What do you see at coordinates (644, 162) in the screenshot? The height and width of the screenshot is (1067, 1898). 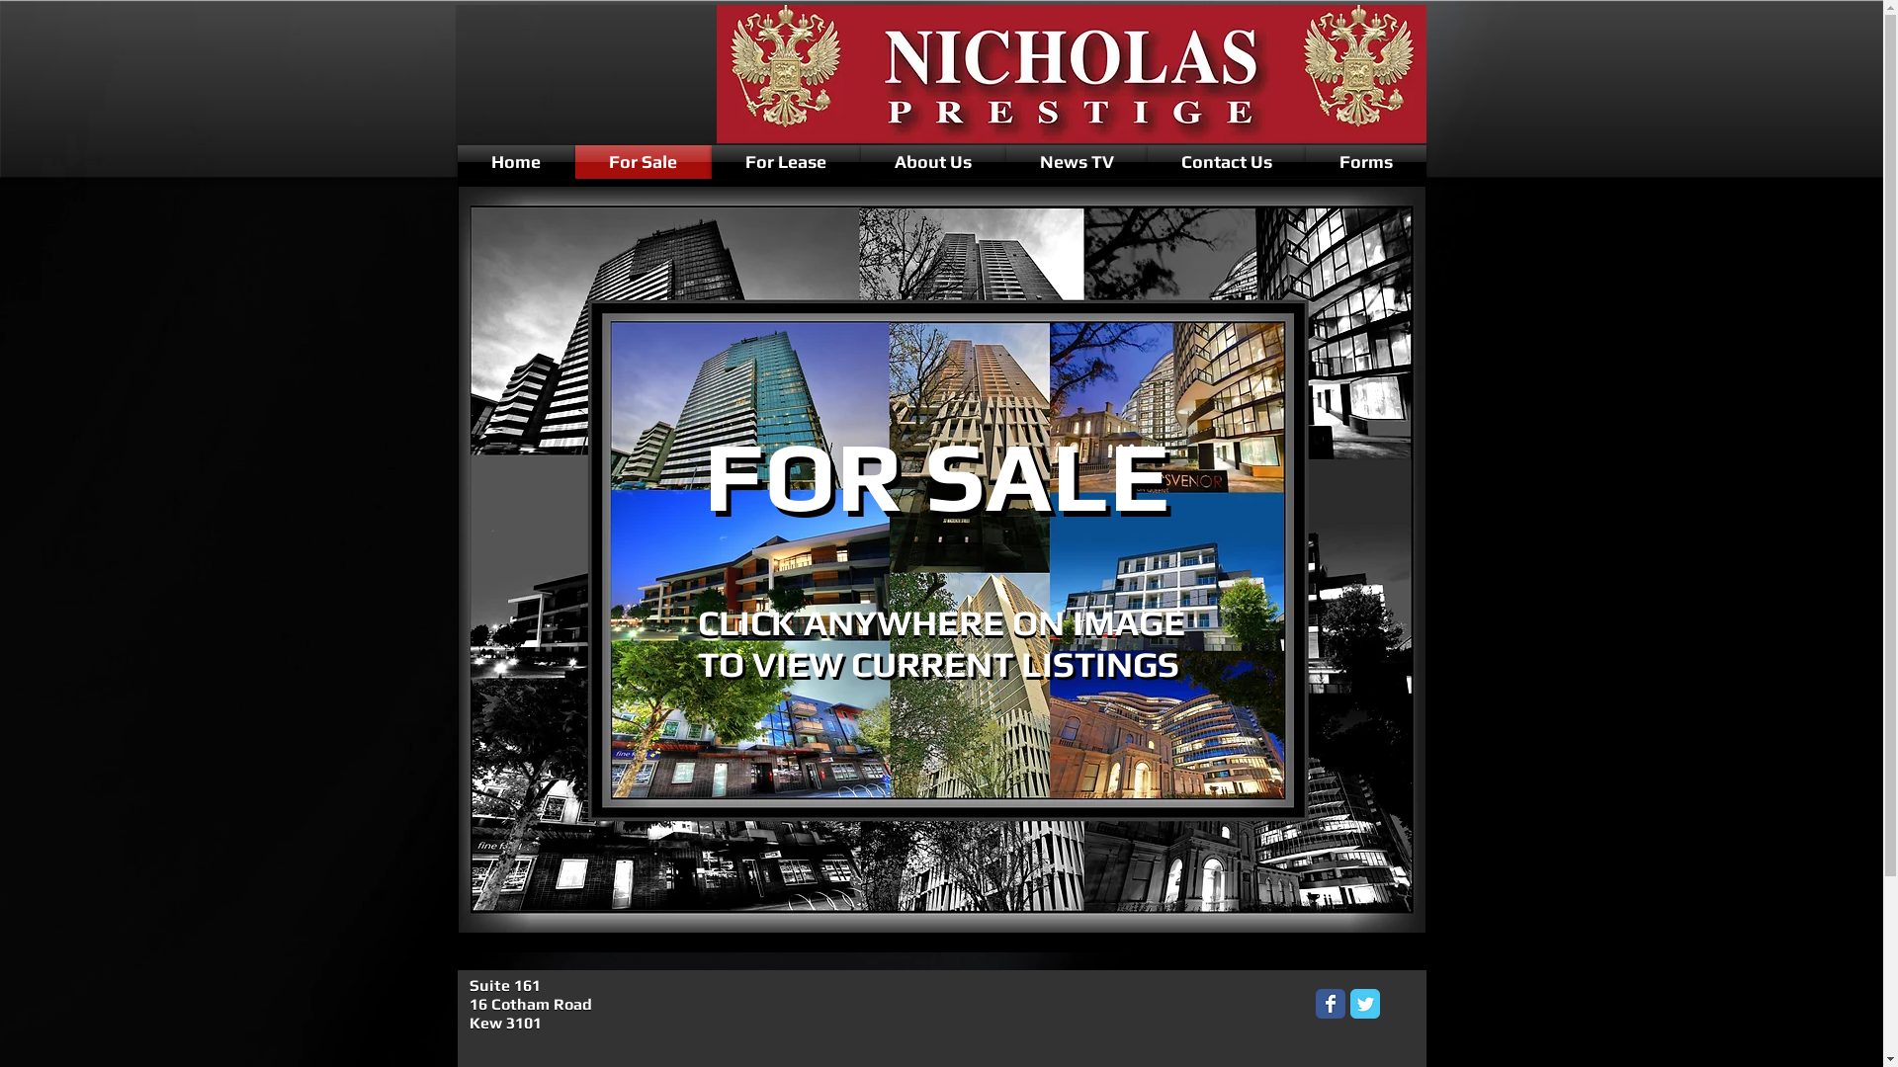 I see `For Sale` at bounding box center [644, 162].